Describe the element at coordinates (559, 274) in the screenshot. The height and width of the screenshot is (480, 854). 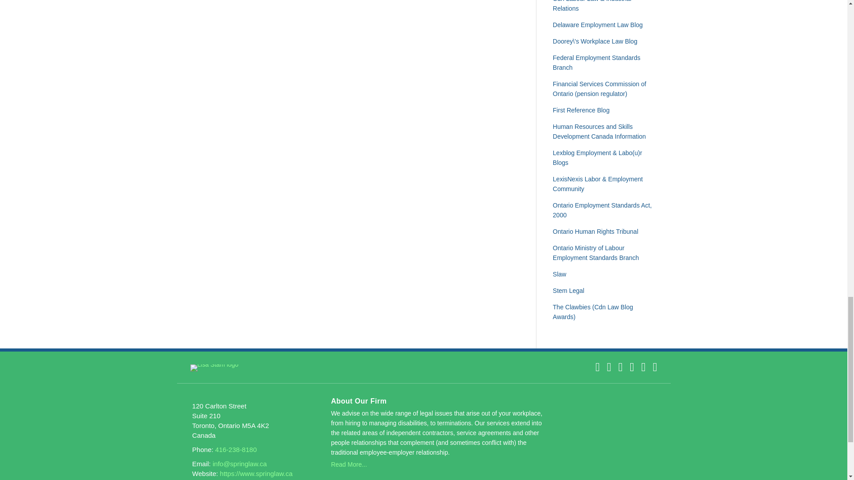
I see `slaw` at that location.